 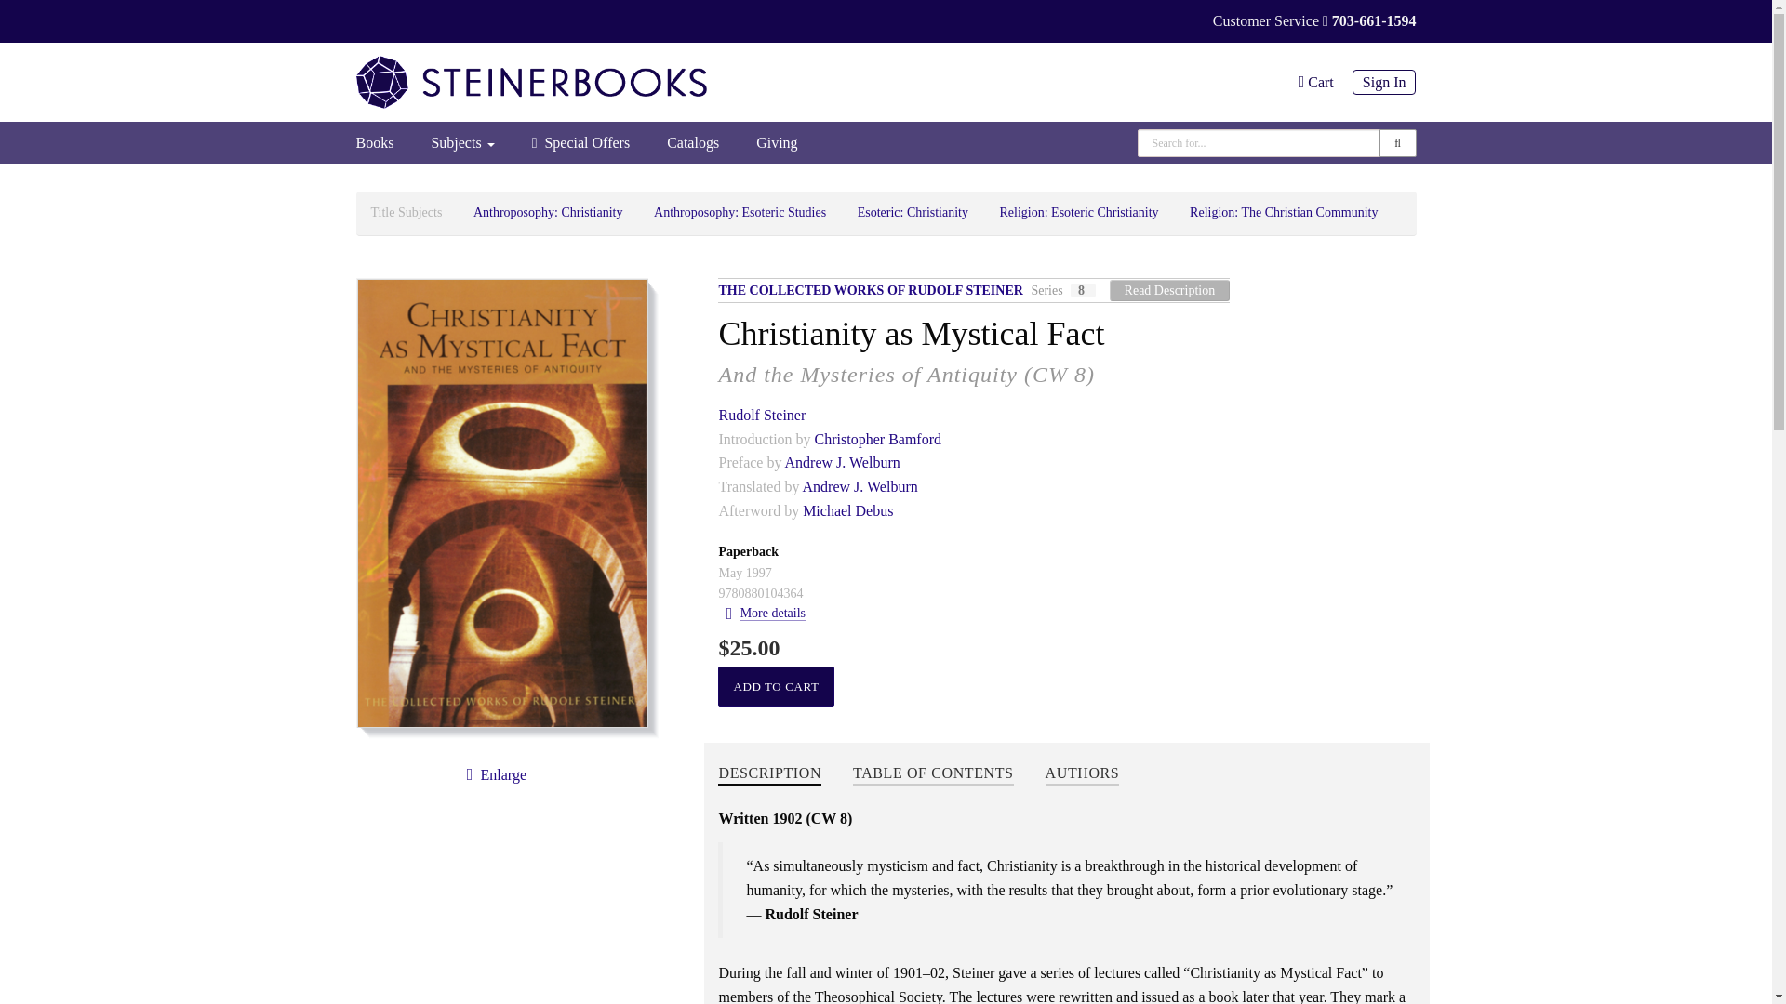 I want to click on Religion: The Christian Community, so click(x=1283, y=212).